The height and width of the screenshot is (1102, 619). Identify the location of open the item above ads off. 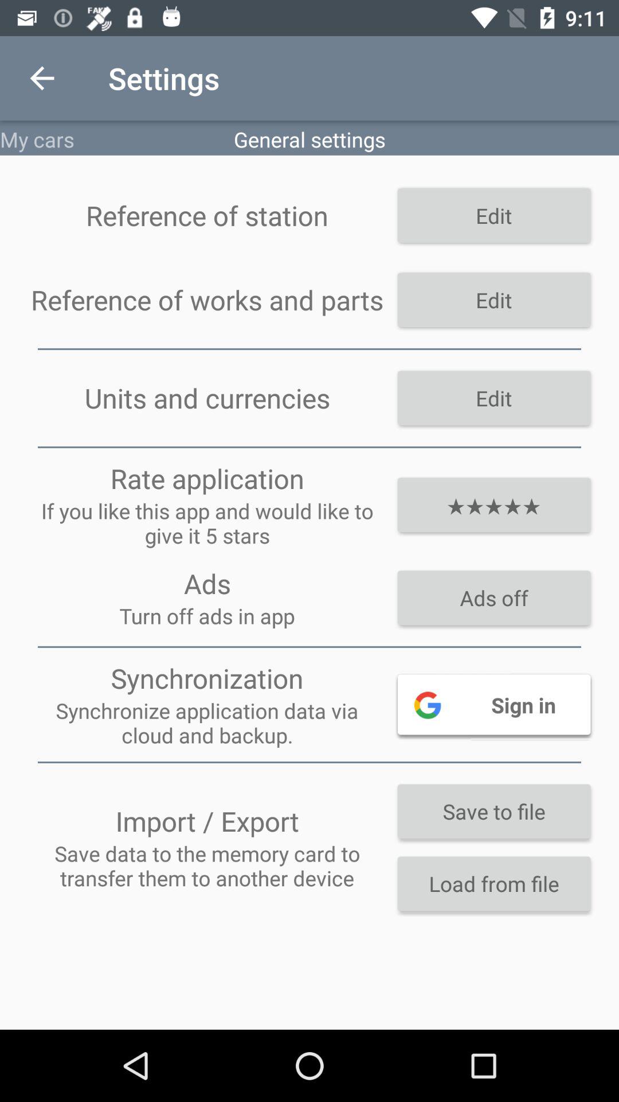
(494, 505).